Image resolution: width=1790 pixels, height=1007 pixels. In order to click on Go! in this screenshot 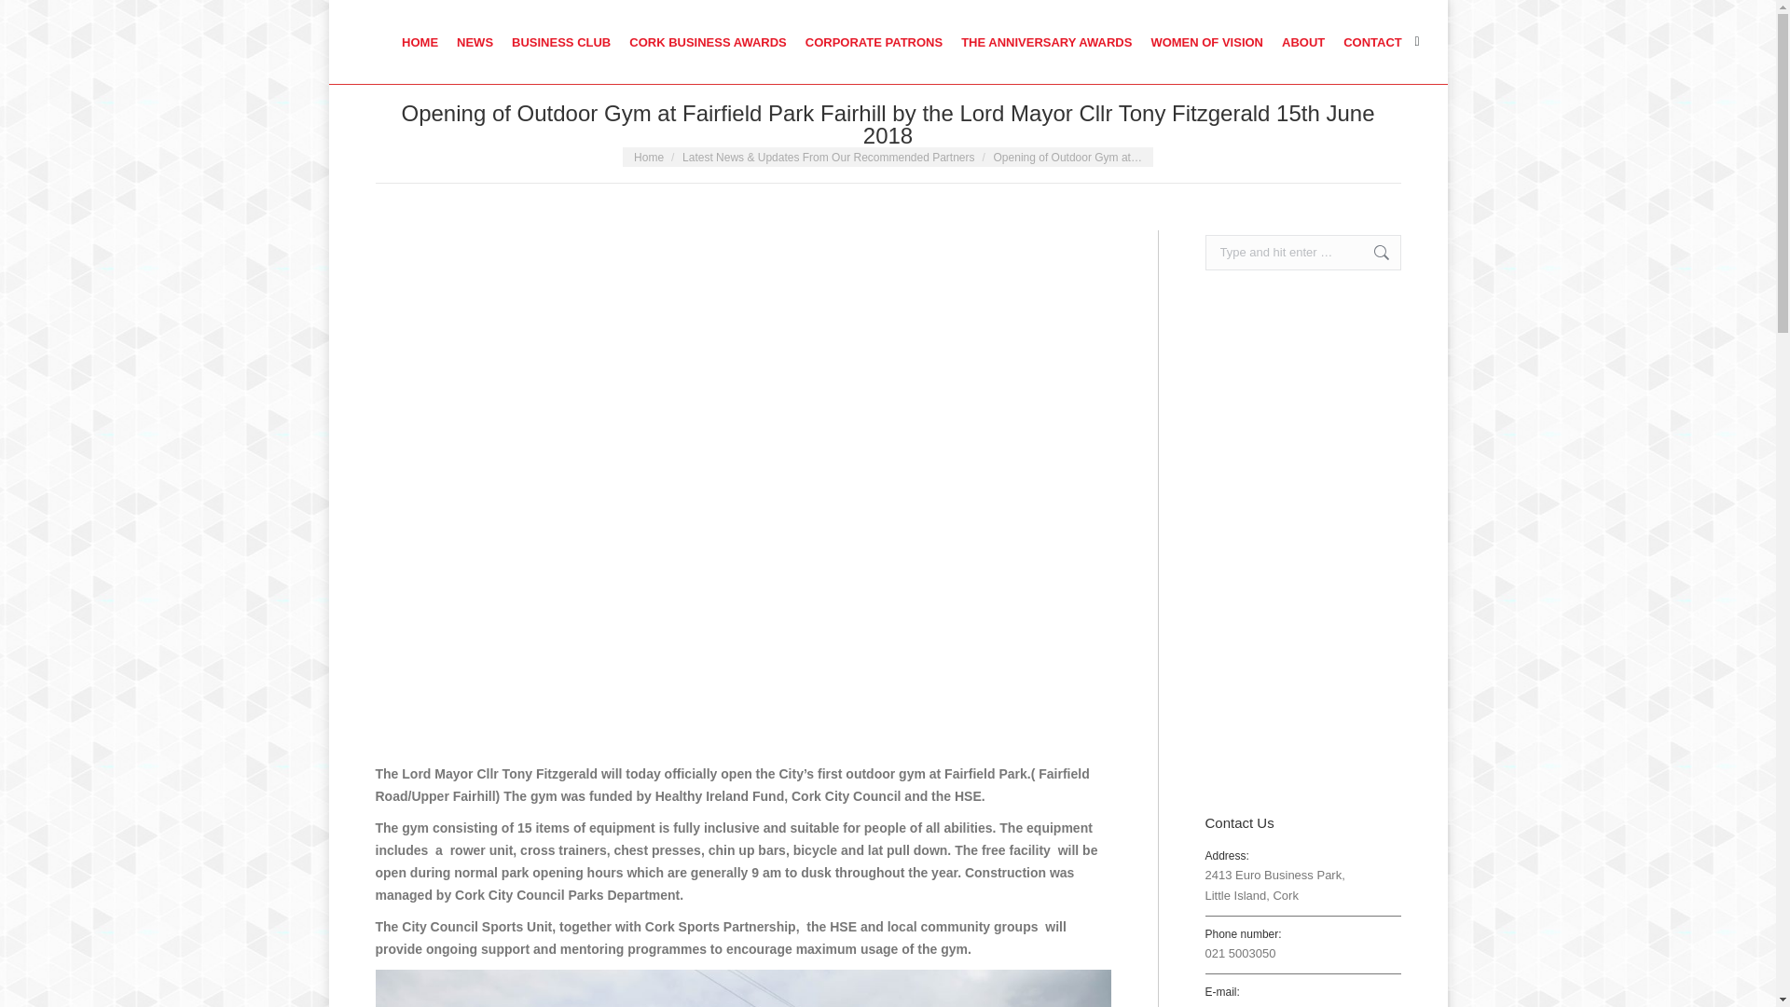, I will do `click(1371, 252)`.